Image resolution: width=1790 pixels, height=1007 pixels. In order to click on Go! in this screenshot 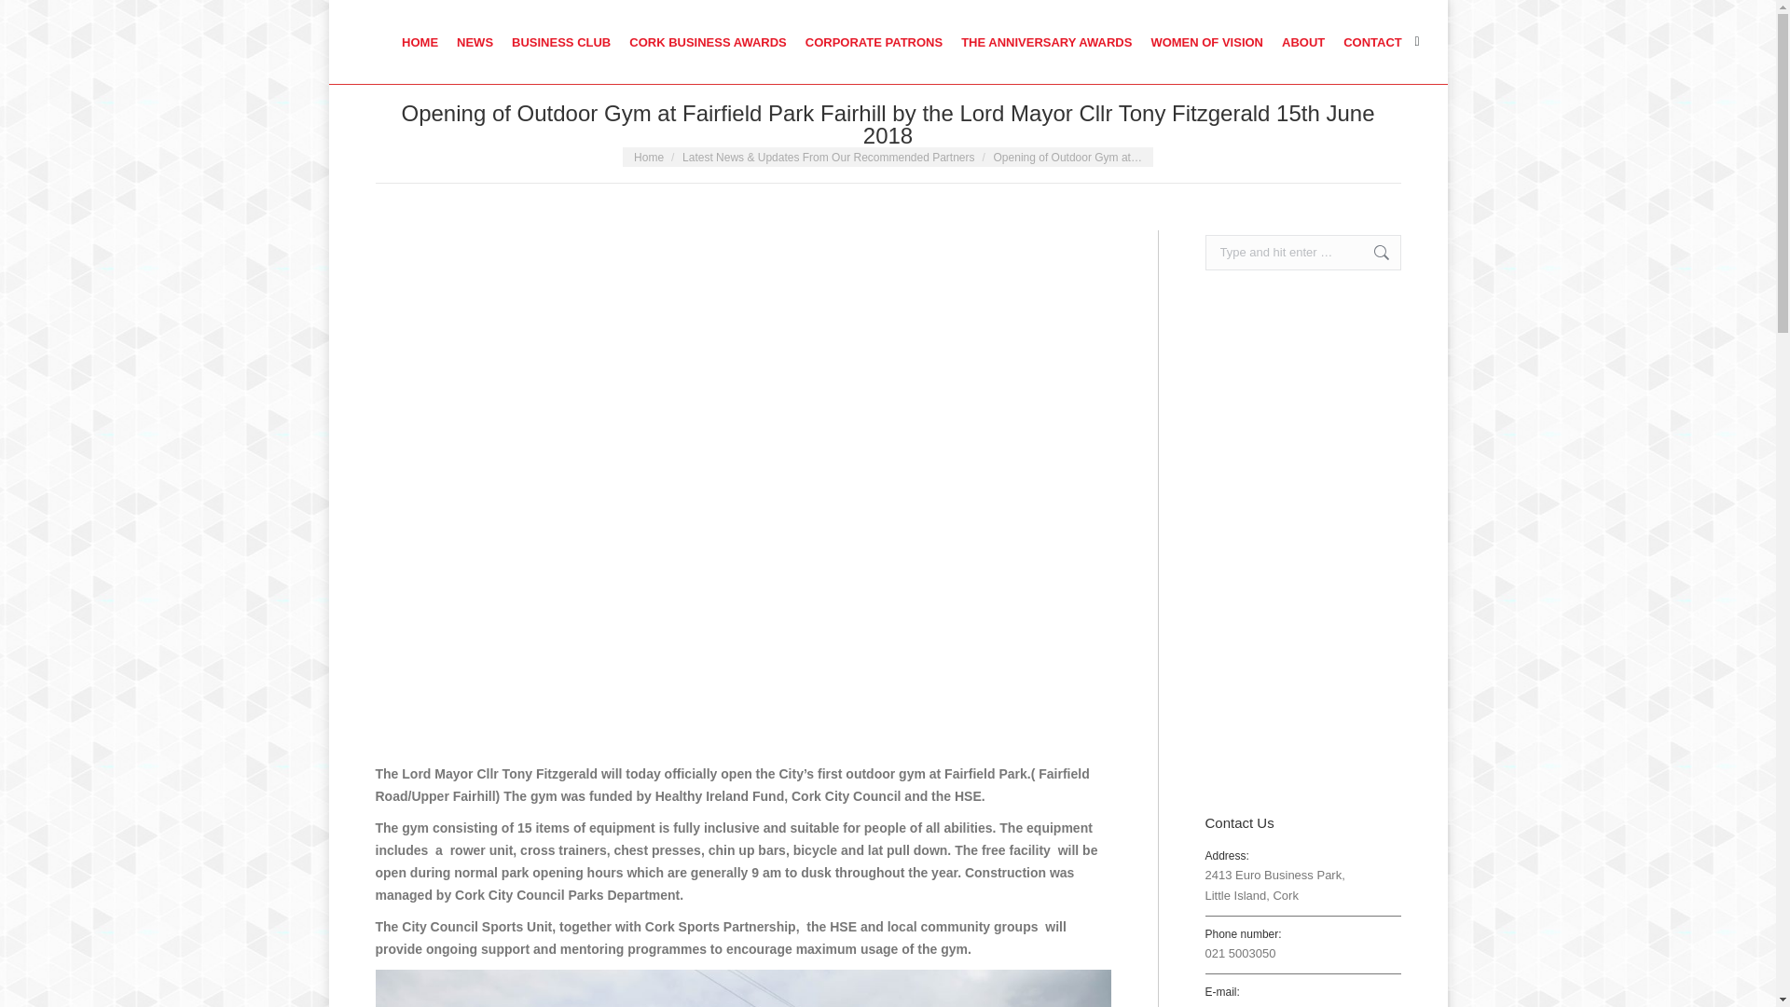, I will do `click(1371, 252)`.